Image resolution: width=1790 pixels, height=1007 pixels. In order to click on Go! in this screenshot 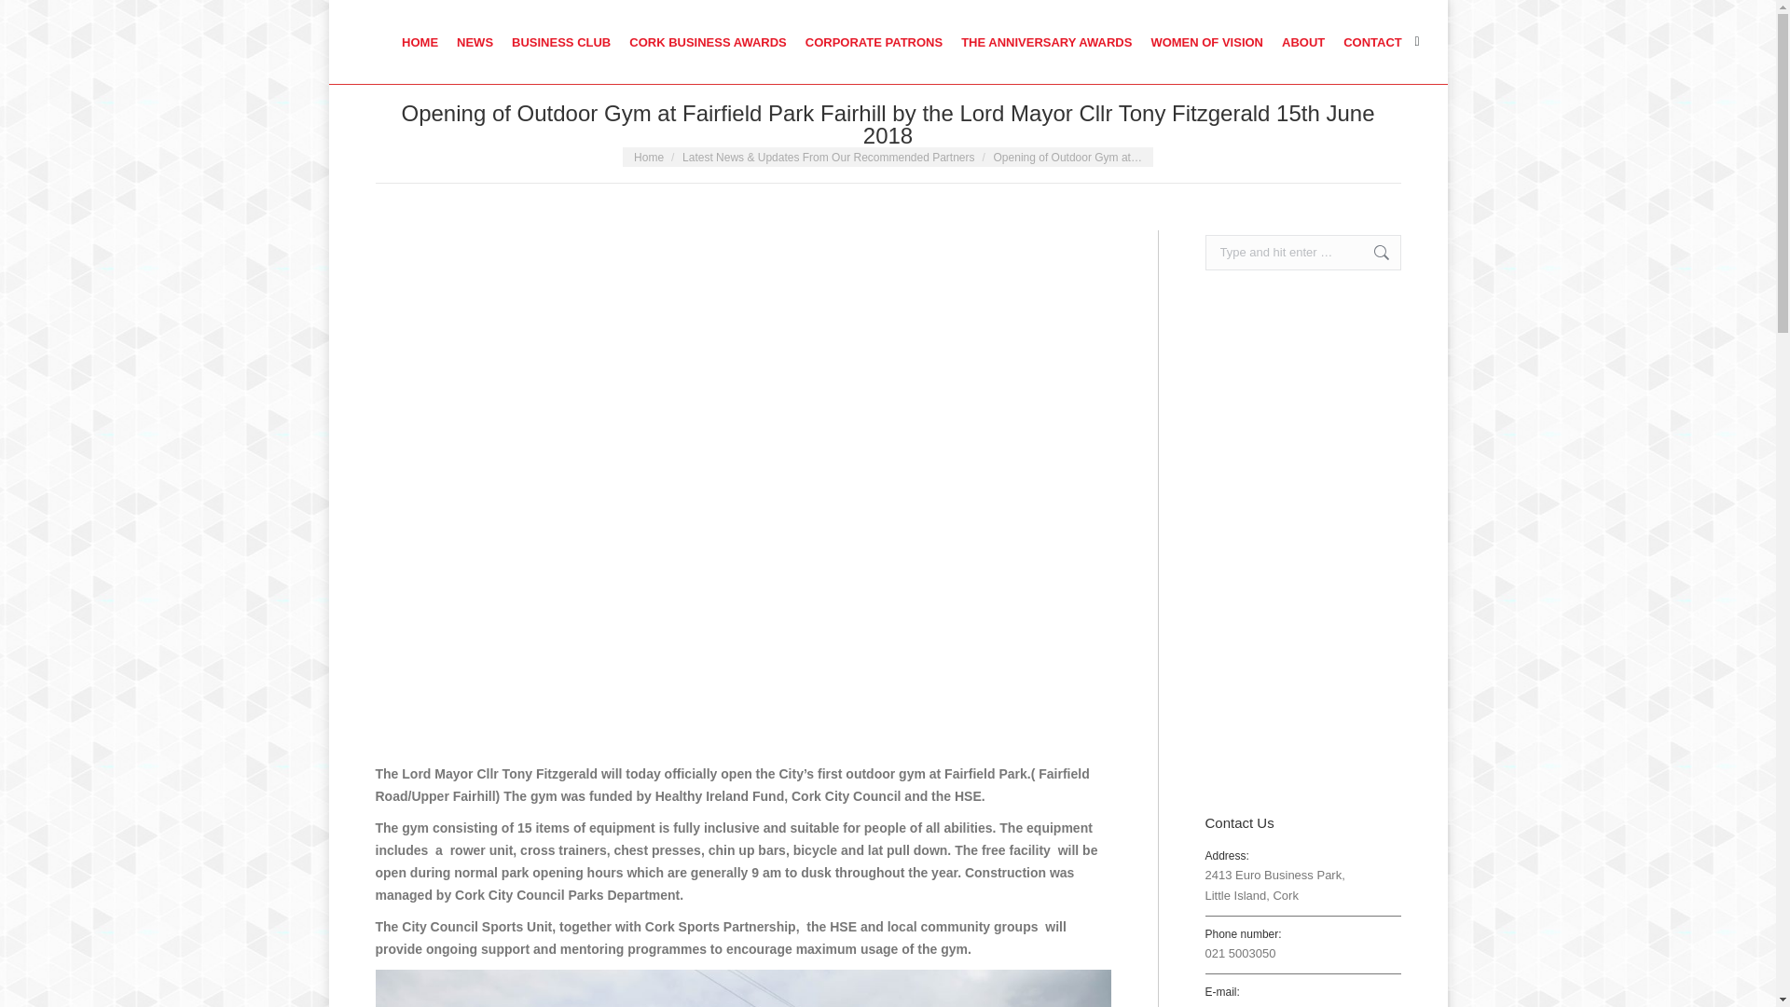, I will do `click(1371, 252)`.